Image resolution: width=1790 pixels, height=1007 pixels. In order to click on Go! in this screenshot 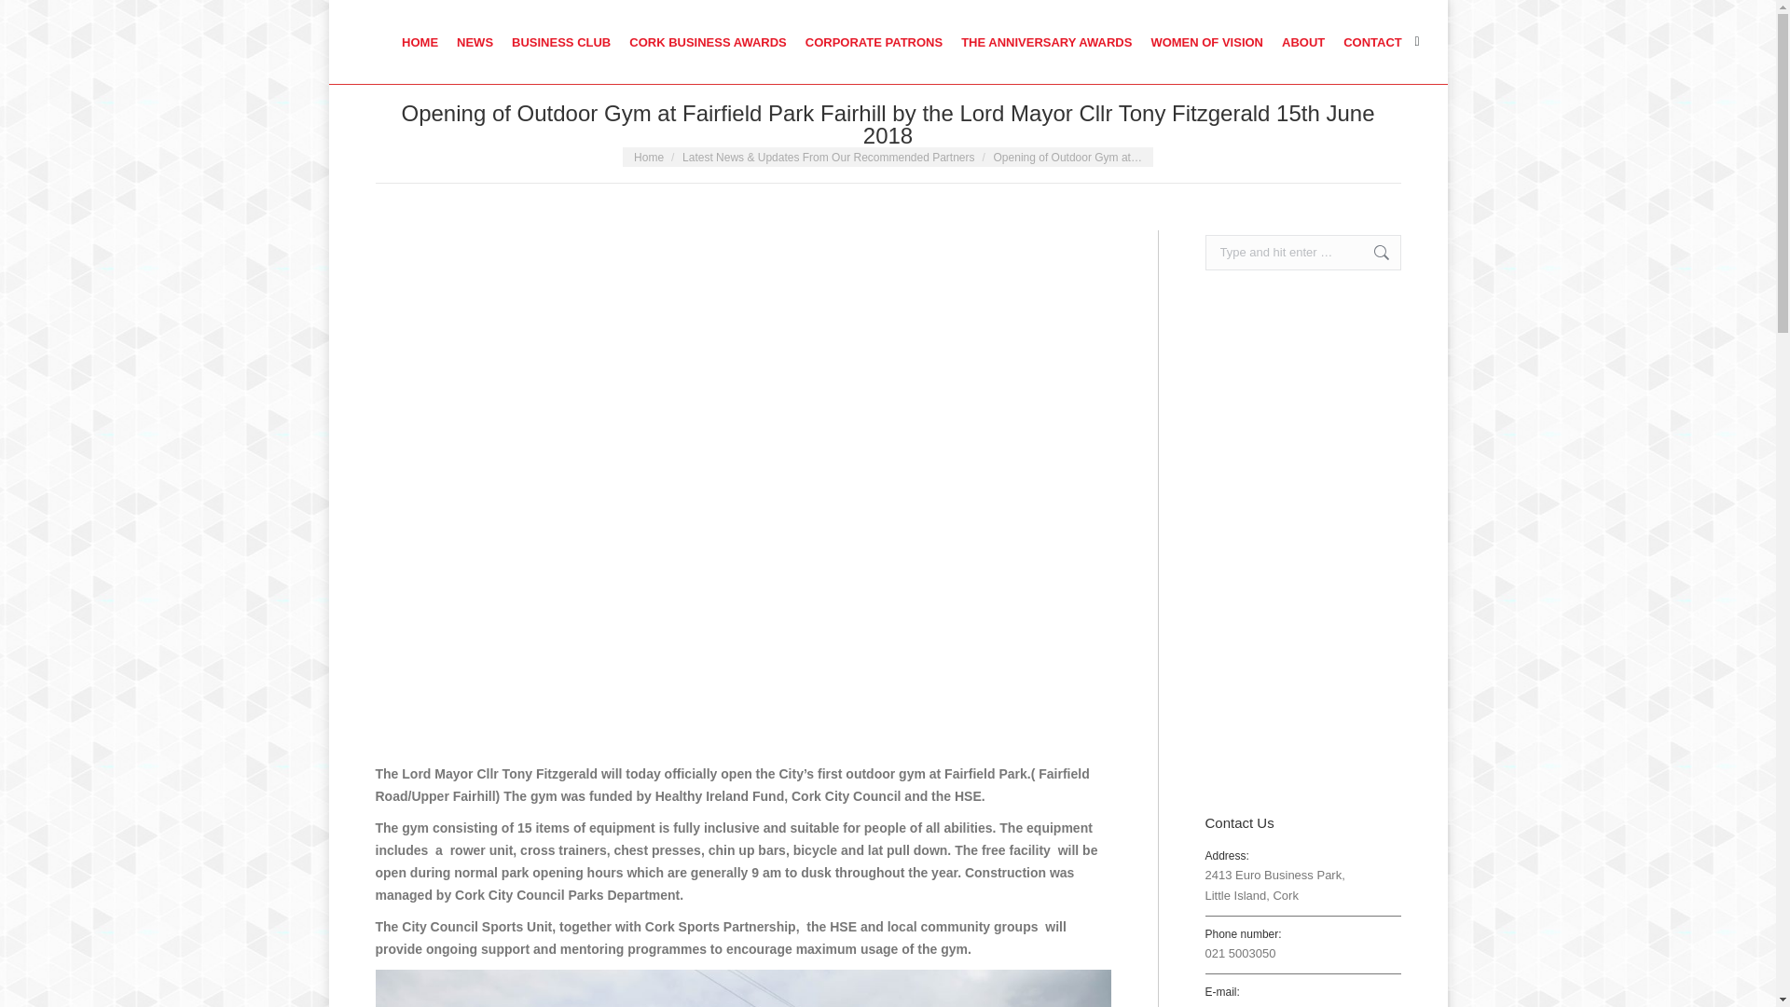, I will do `click(1371, 252)`.